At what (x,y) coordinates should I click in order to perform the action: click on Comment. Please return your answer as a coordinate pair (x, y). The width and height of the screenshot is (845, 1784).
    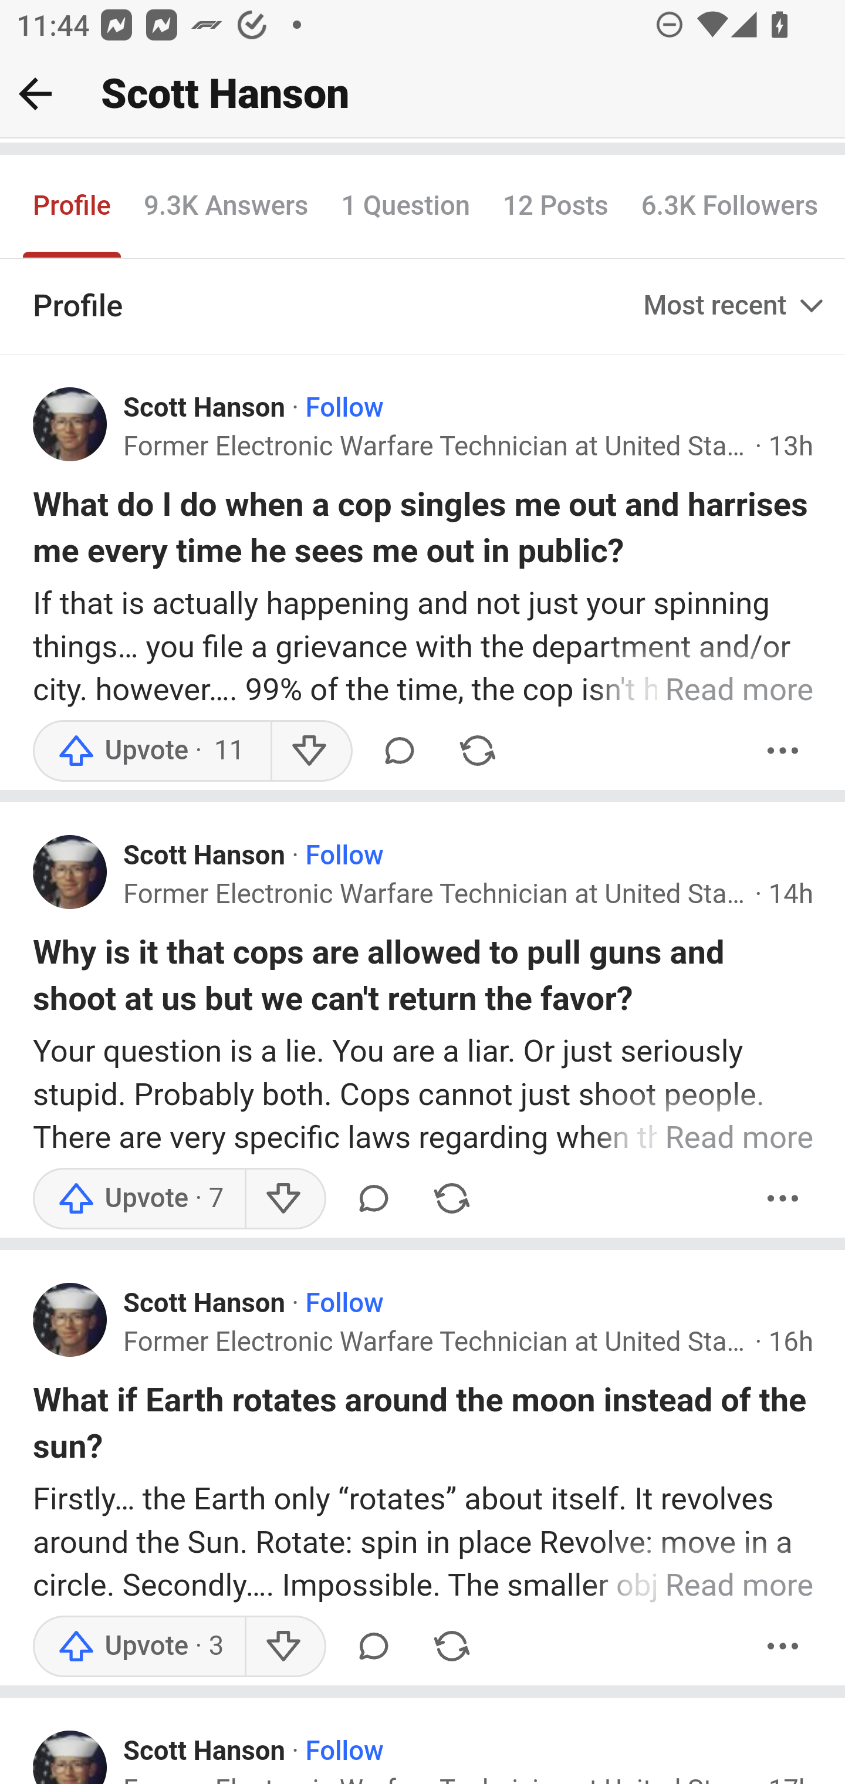
    Looking at the image, I should click on (373, 1198).